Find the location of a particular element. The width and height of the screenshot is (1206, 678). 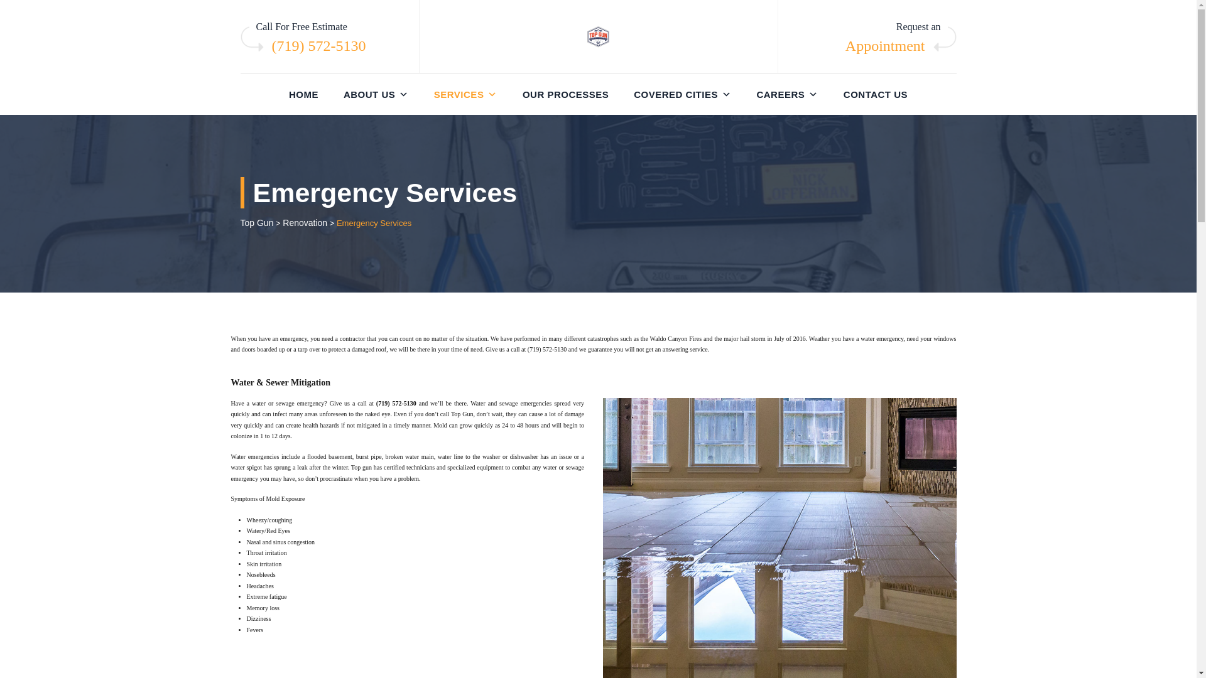

COVERED CITIES is located at coordinates (682, 94).